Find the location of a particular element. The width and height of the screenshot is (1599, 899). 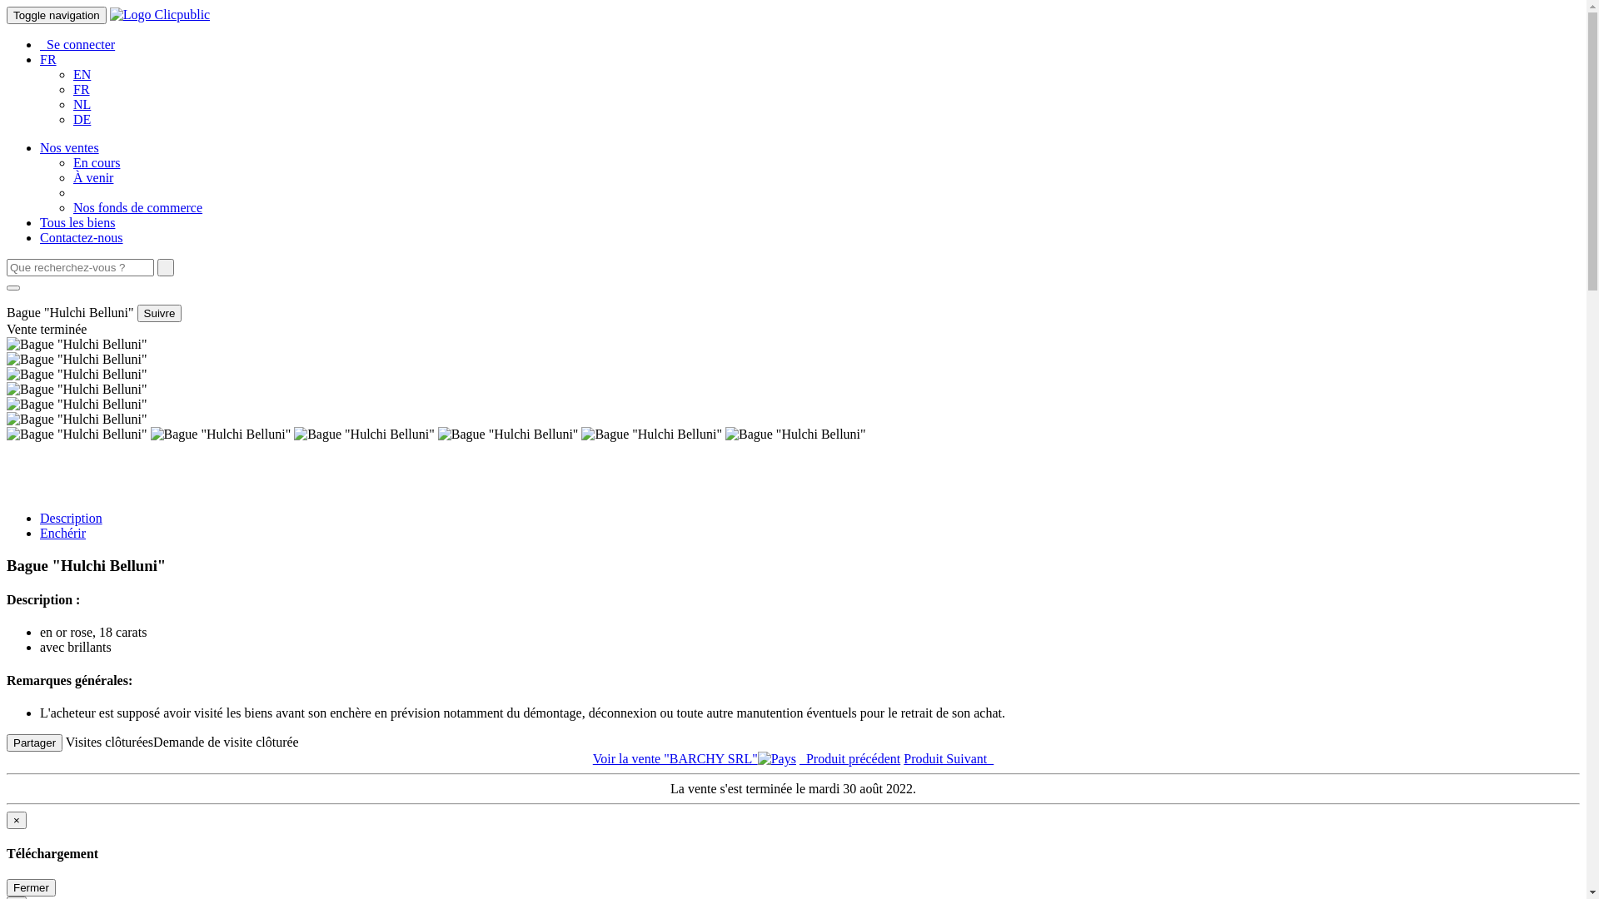

Rechercher is located at coordinates (13, 288).